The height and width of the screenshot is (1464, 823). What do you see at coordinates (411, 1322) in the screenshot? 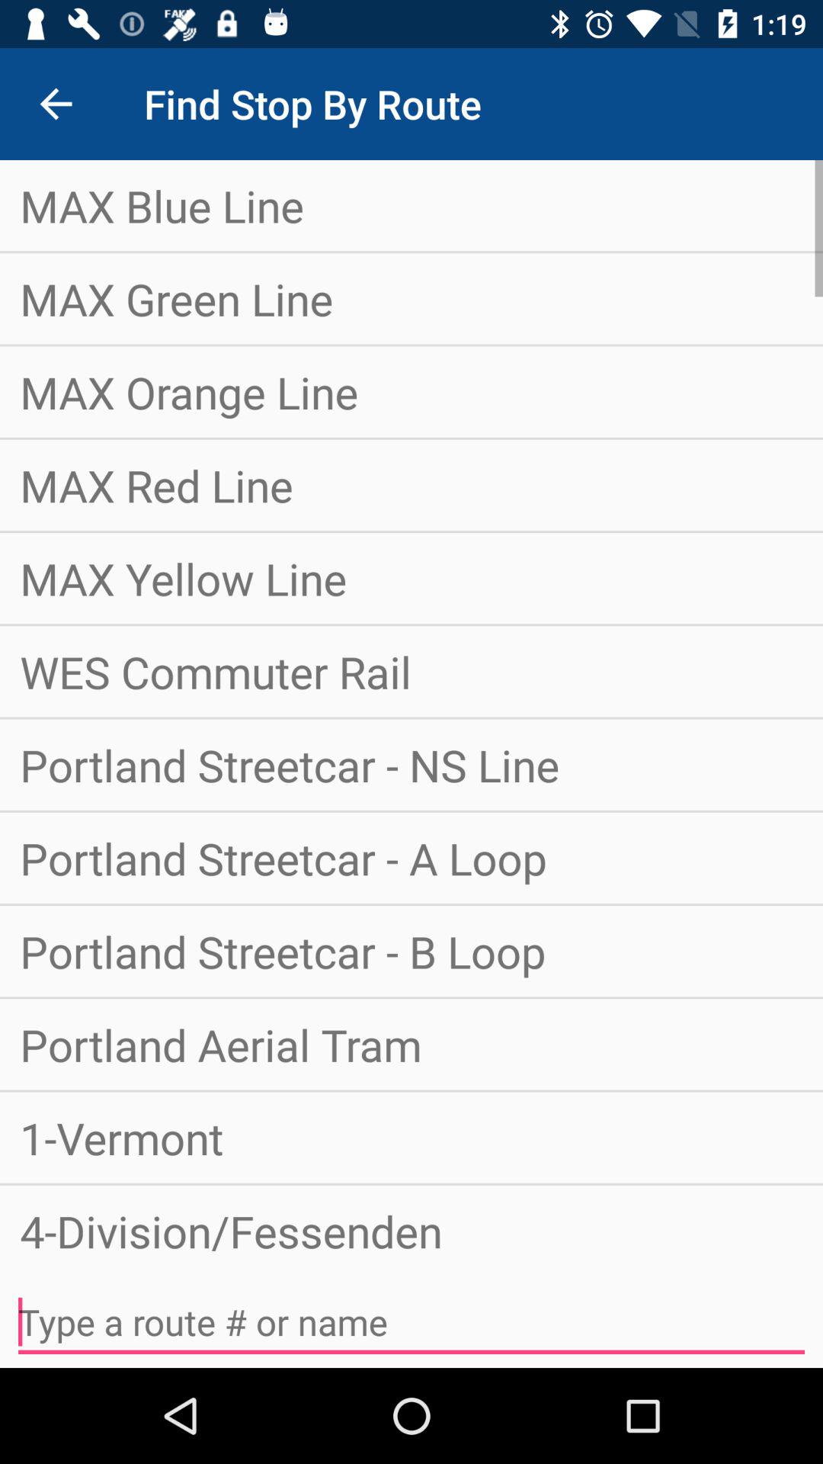
I see `launch icon below the 4-division/fessenden item` at bounding box center [411, 1322].